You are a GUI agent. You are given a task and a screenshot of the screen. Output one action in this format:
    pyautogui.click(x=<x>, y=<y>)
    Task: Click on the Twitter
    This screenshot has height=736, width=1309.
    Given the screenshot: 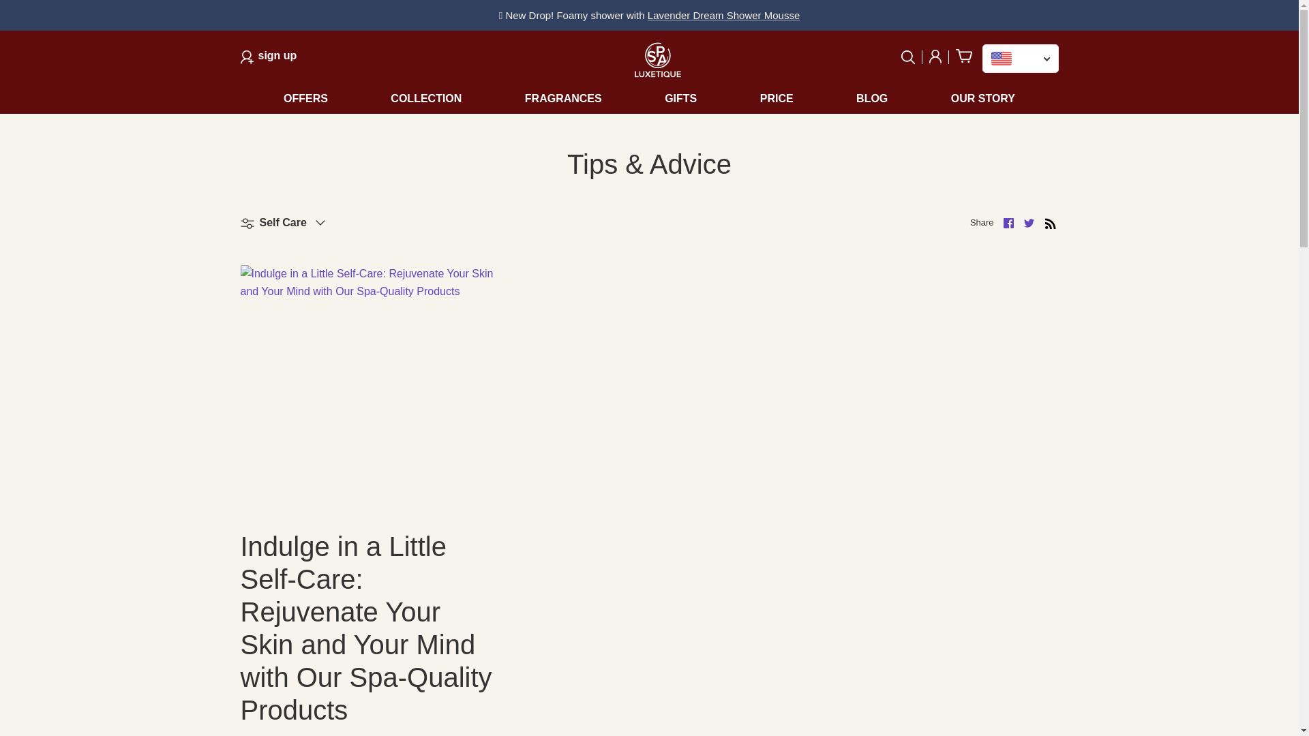 What is the action you would take?
    pyautogui.click(x=1028, y=222)
    